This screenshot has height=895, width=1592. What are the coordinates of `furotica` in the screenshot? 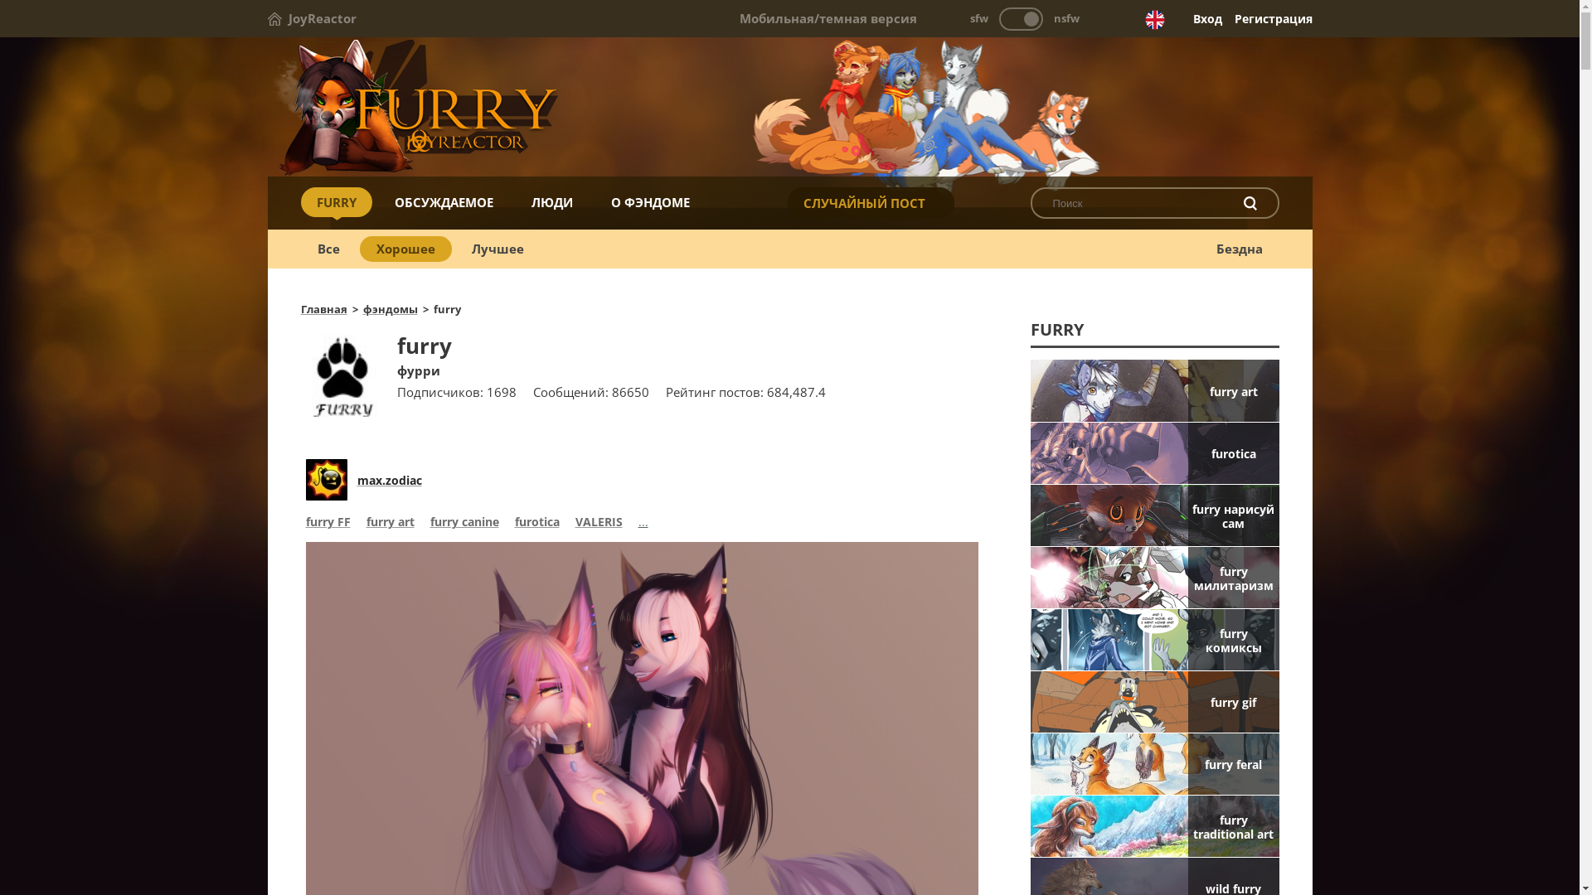 It's located at (1154, 453).